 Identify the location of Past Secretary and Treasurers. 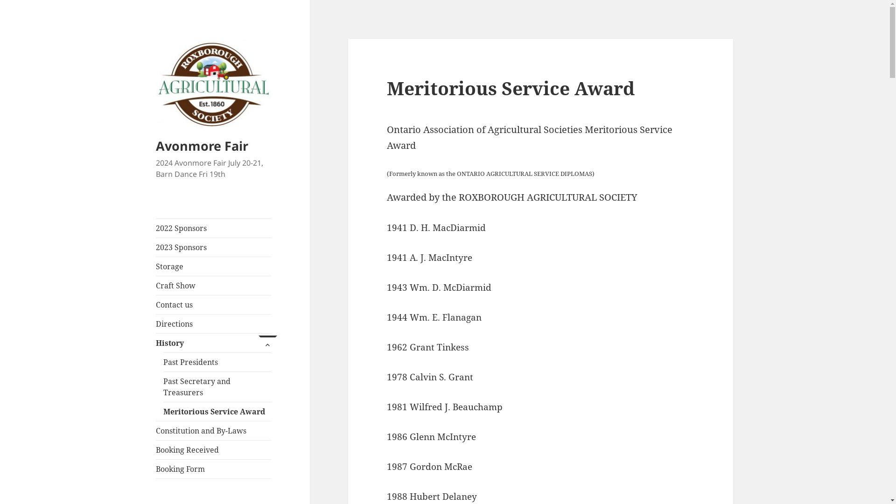
(217, 387).